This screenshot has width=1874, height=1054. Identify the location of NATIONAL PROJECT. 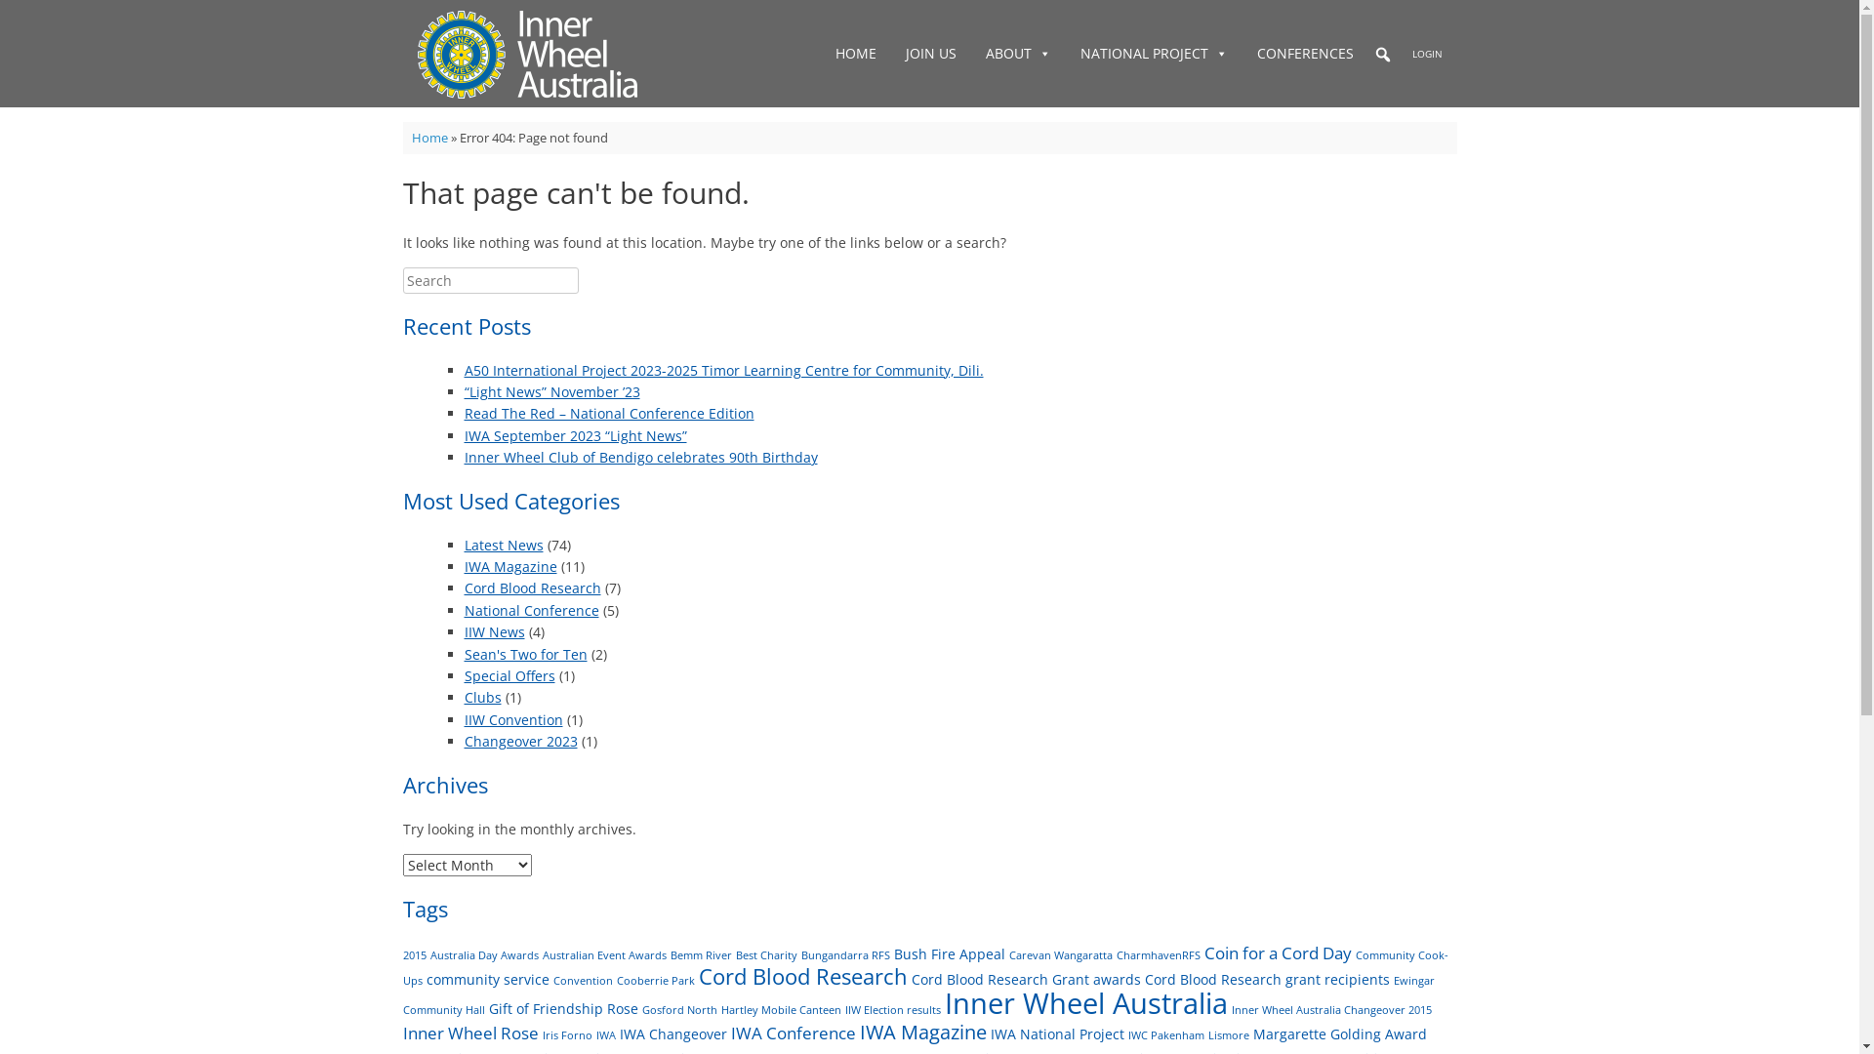
(1154, 54).